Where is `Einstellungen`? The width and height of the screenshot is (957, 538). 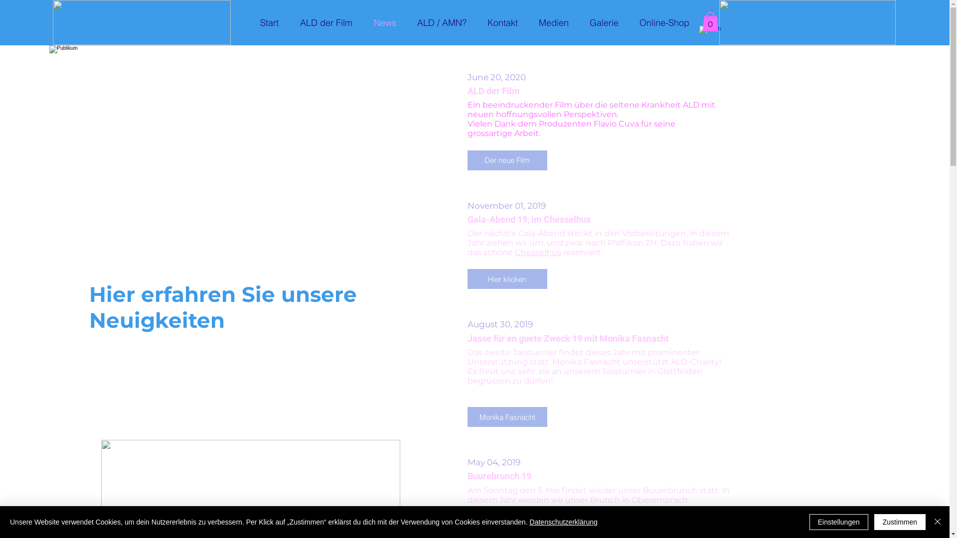 Einstellungen is located at coordinates (839, 522).